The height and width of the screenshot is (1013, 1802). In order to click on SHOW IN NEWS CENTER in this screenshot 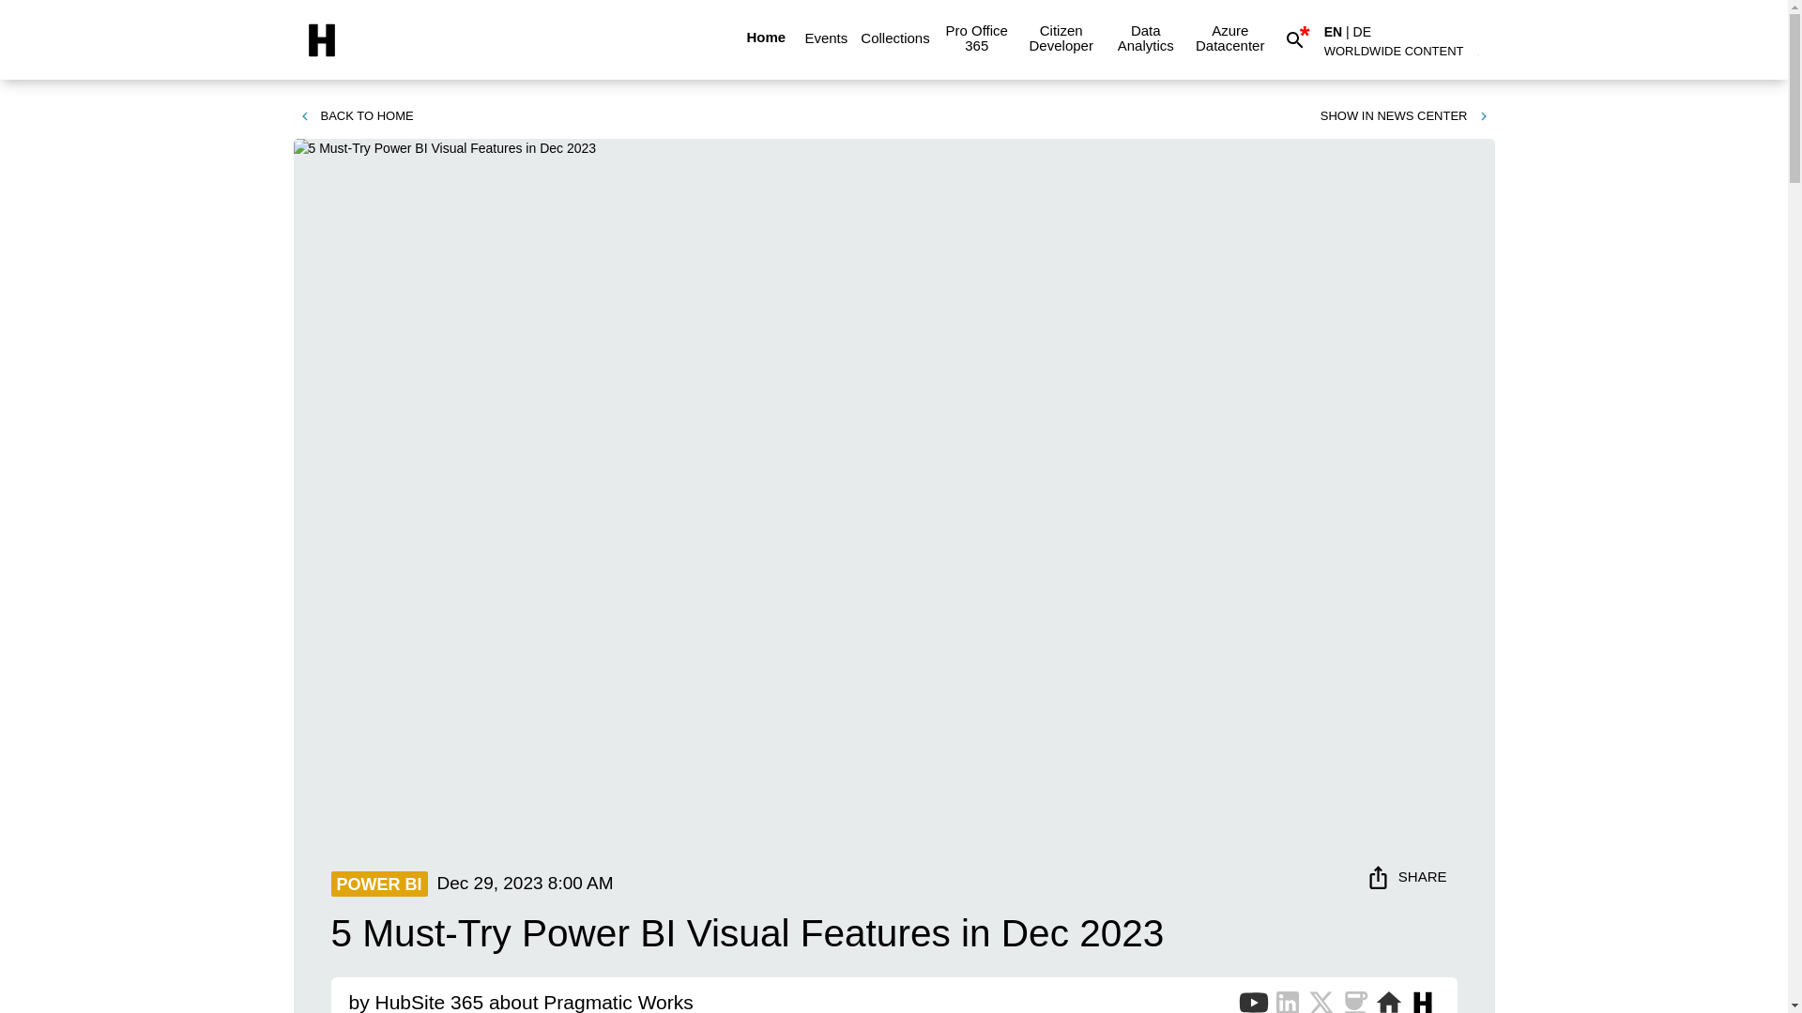, I will do `click(1405, 116)`.